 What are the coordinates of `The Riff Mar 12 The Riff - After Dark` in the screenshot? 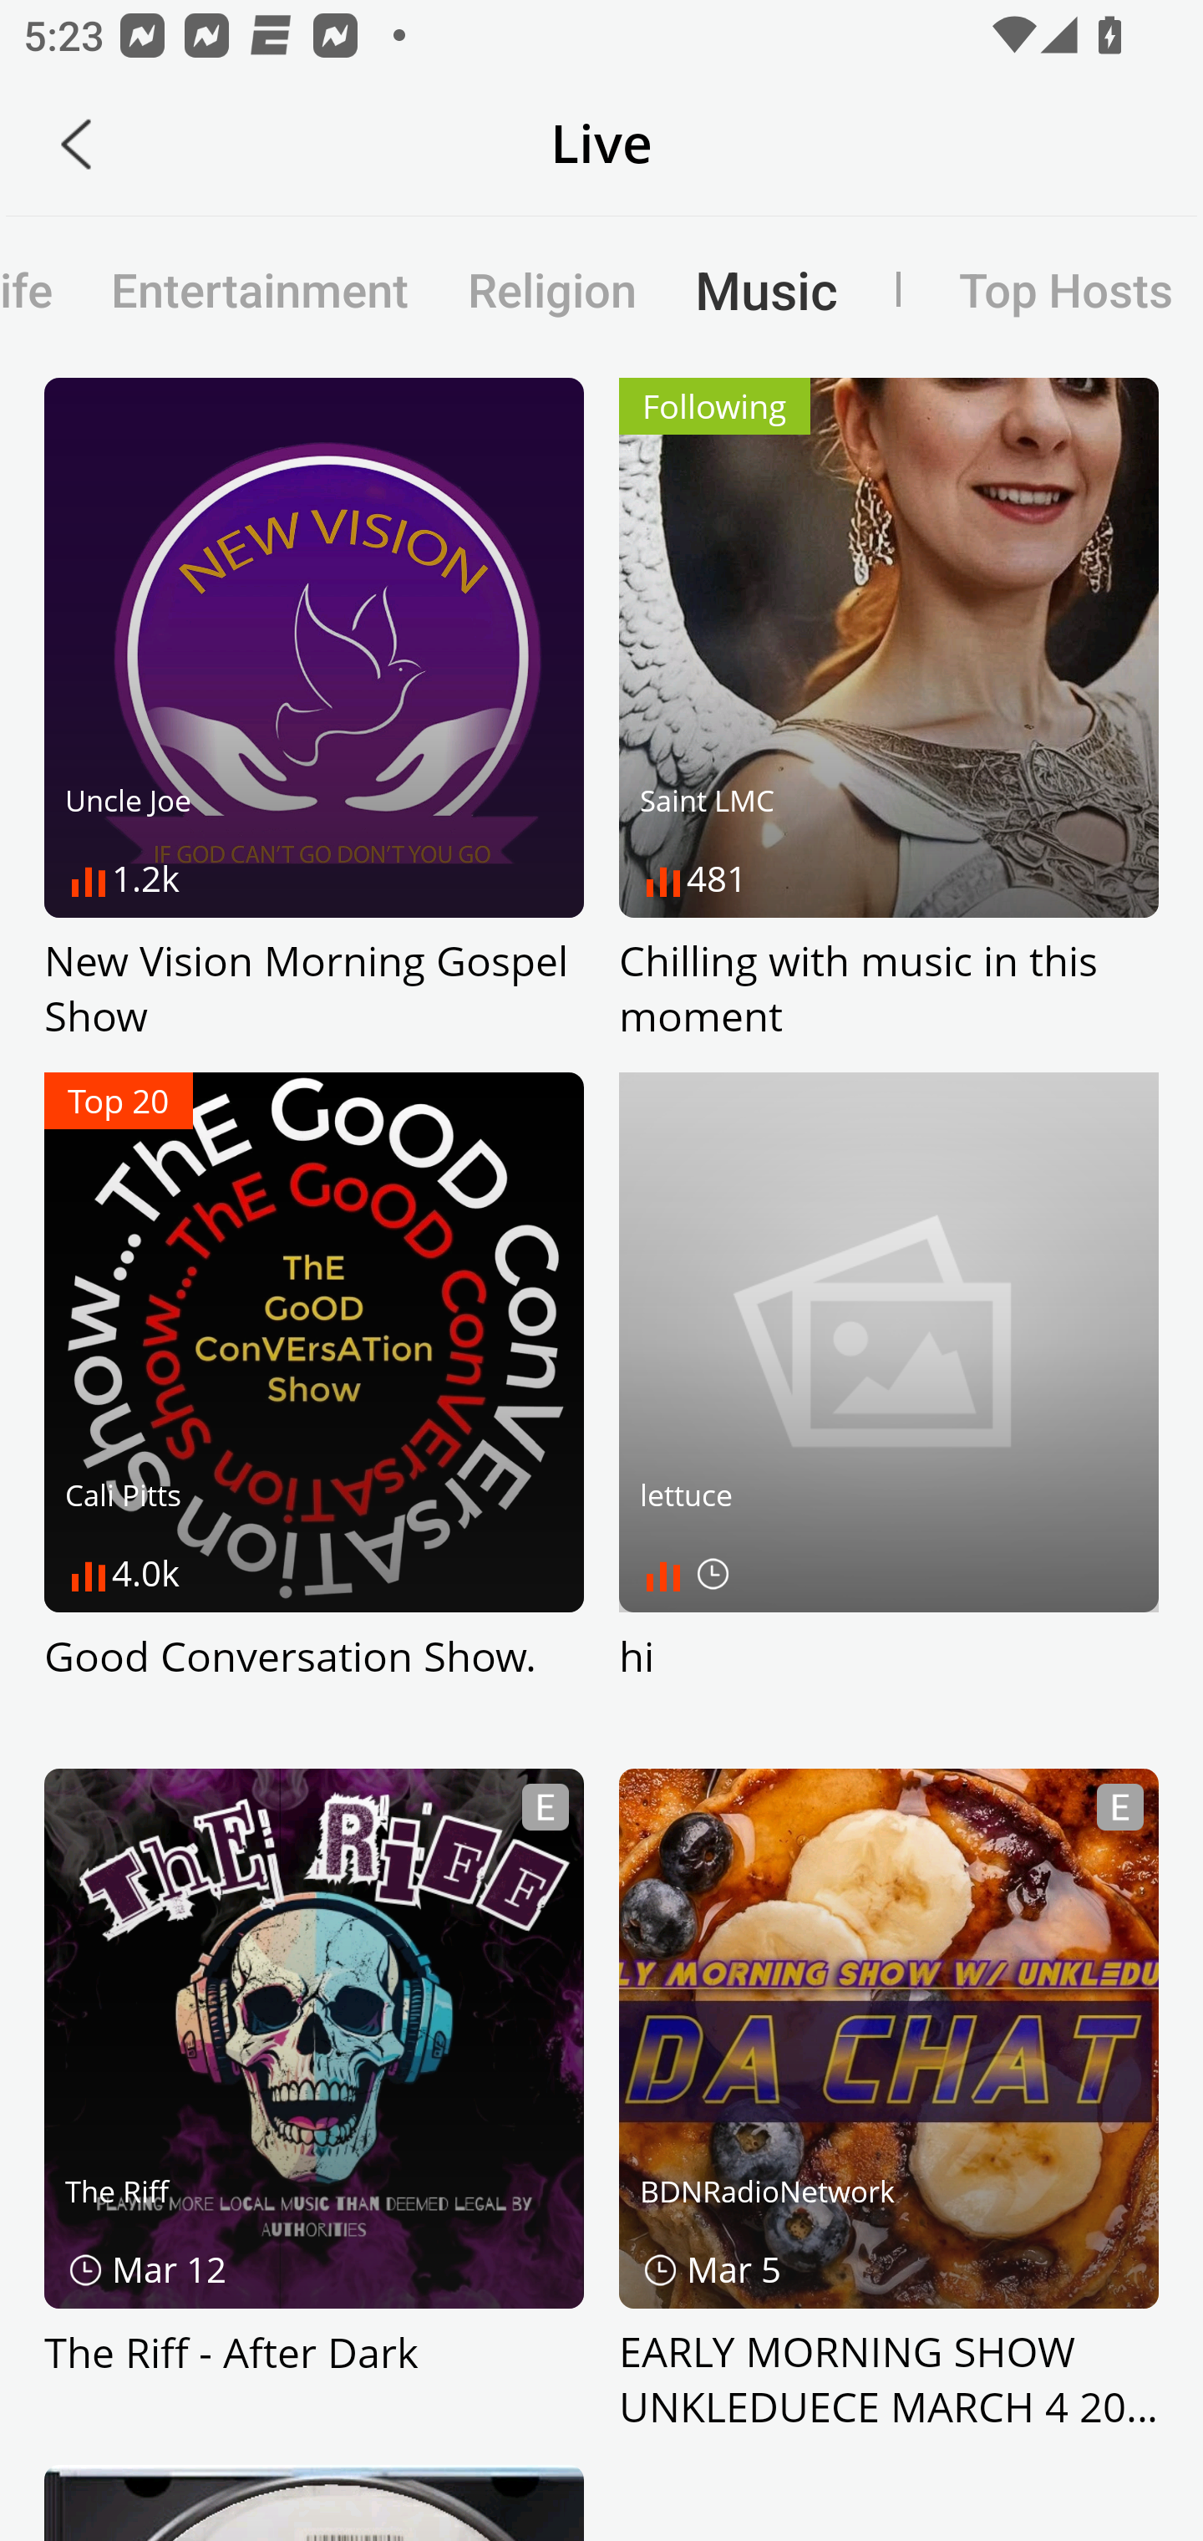 It's located at (314, 2102).